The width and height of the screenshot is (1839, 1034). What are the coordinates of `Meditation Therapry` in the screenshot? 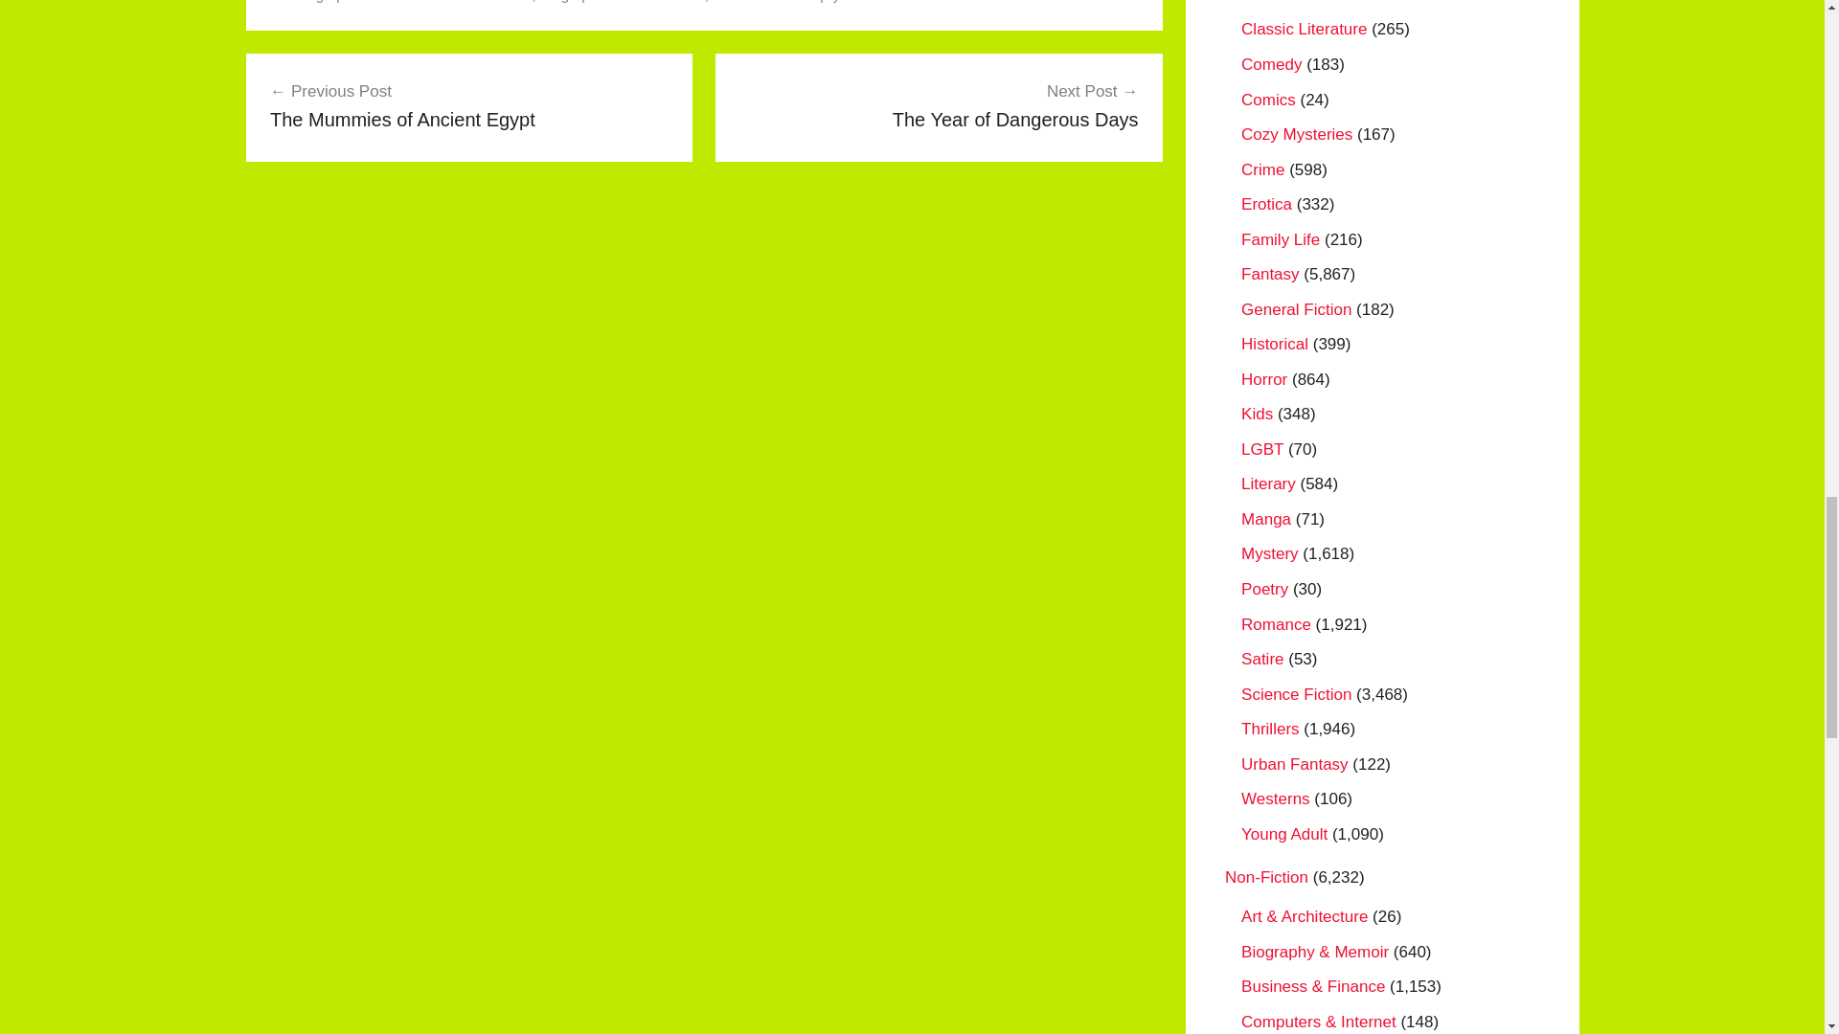 It's located at (776, 2).